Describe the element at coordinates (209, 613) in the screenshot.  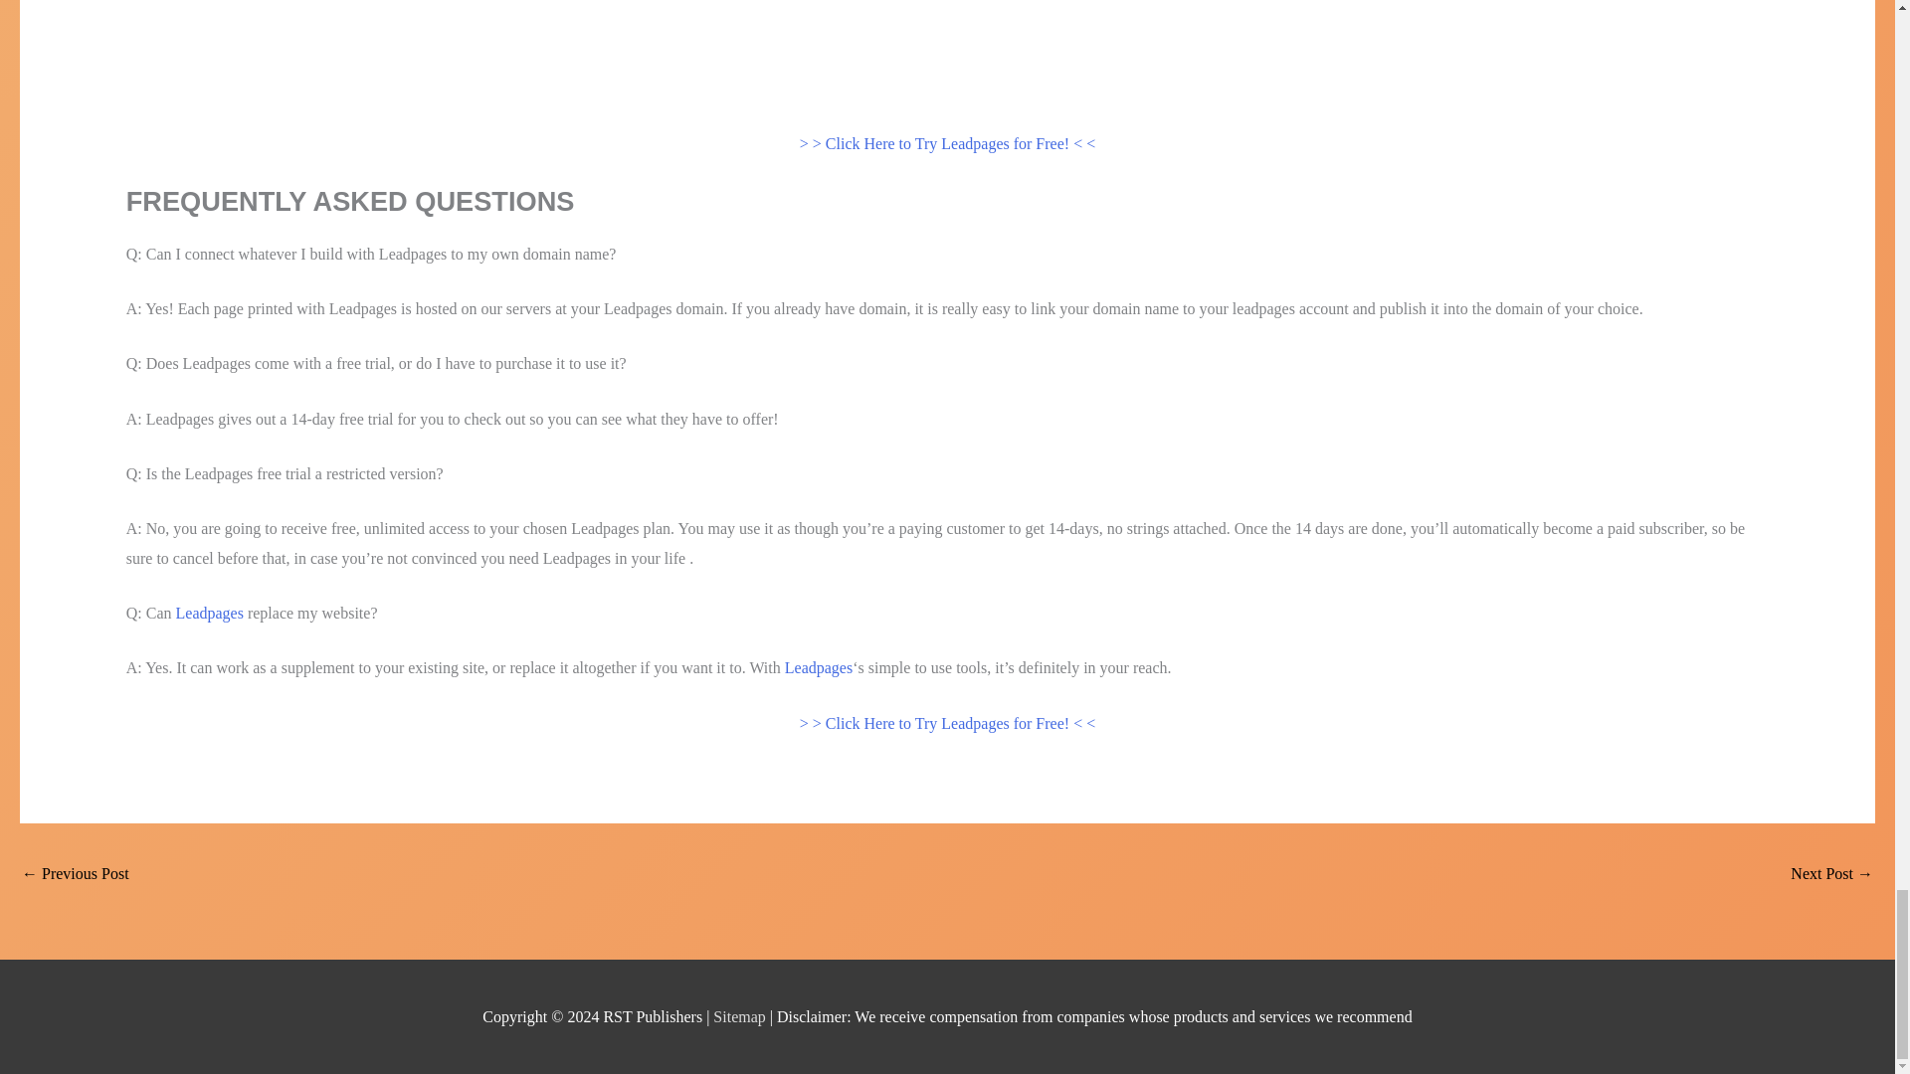
I see `Leadpages` at that location.